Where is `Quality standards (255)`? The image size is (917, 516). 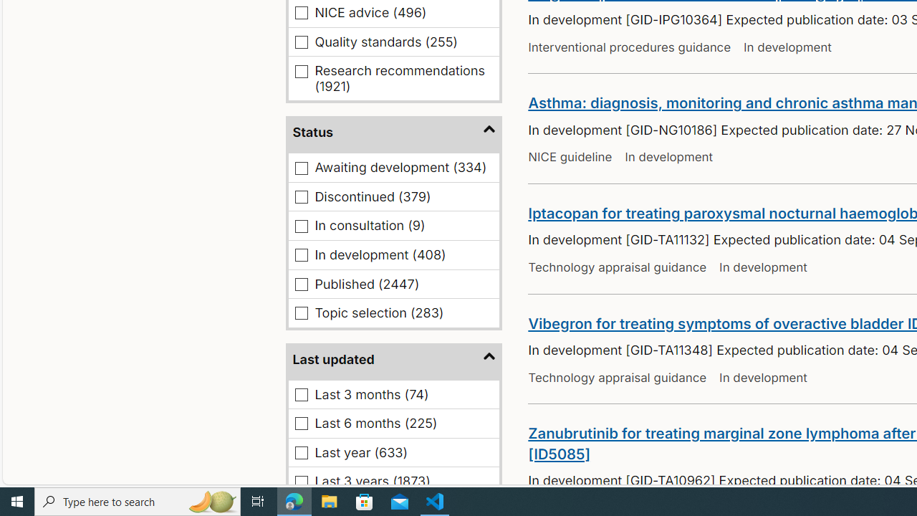 Quality standards (255) is located at coordinates (302, 42).